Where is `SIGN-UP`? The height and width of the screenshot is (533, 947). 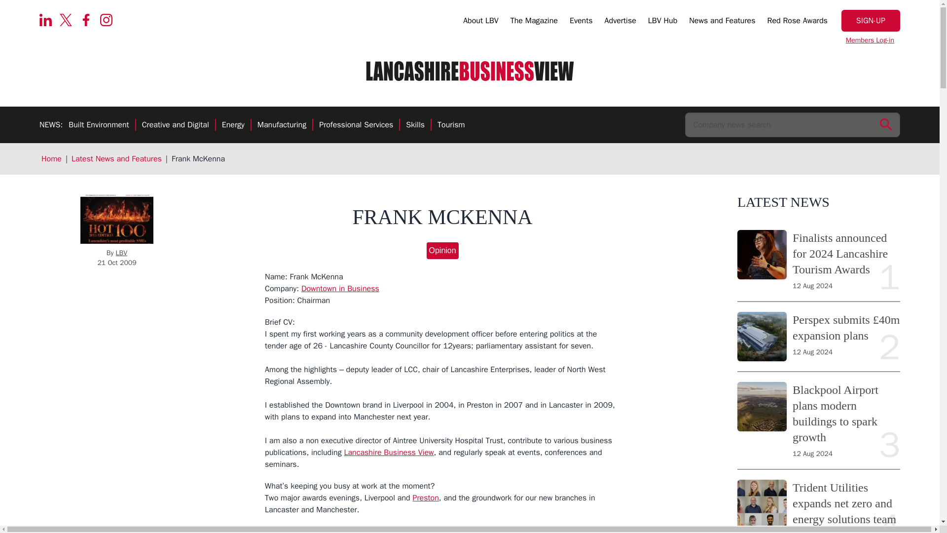
SIGN-UP is located at coordinates (871, 21).